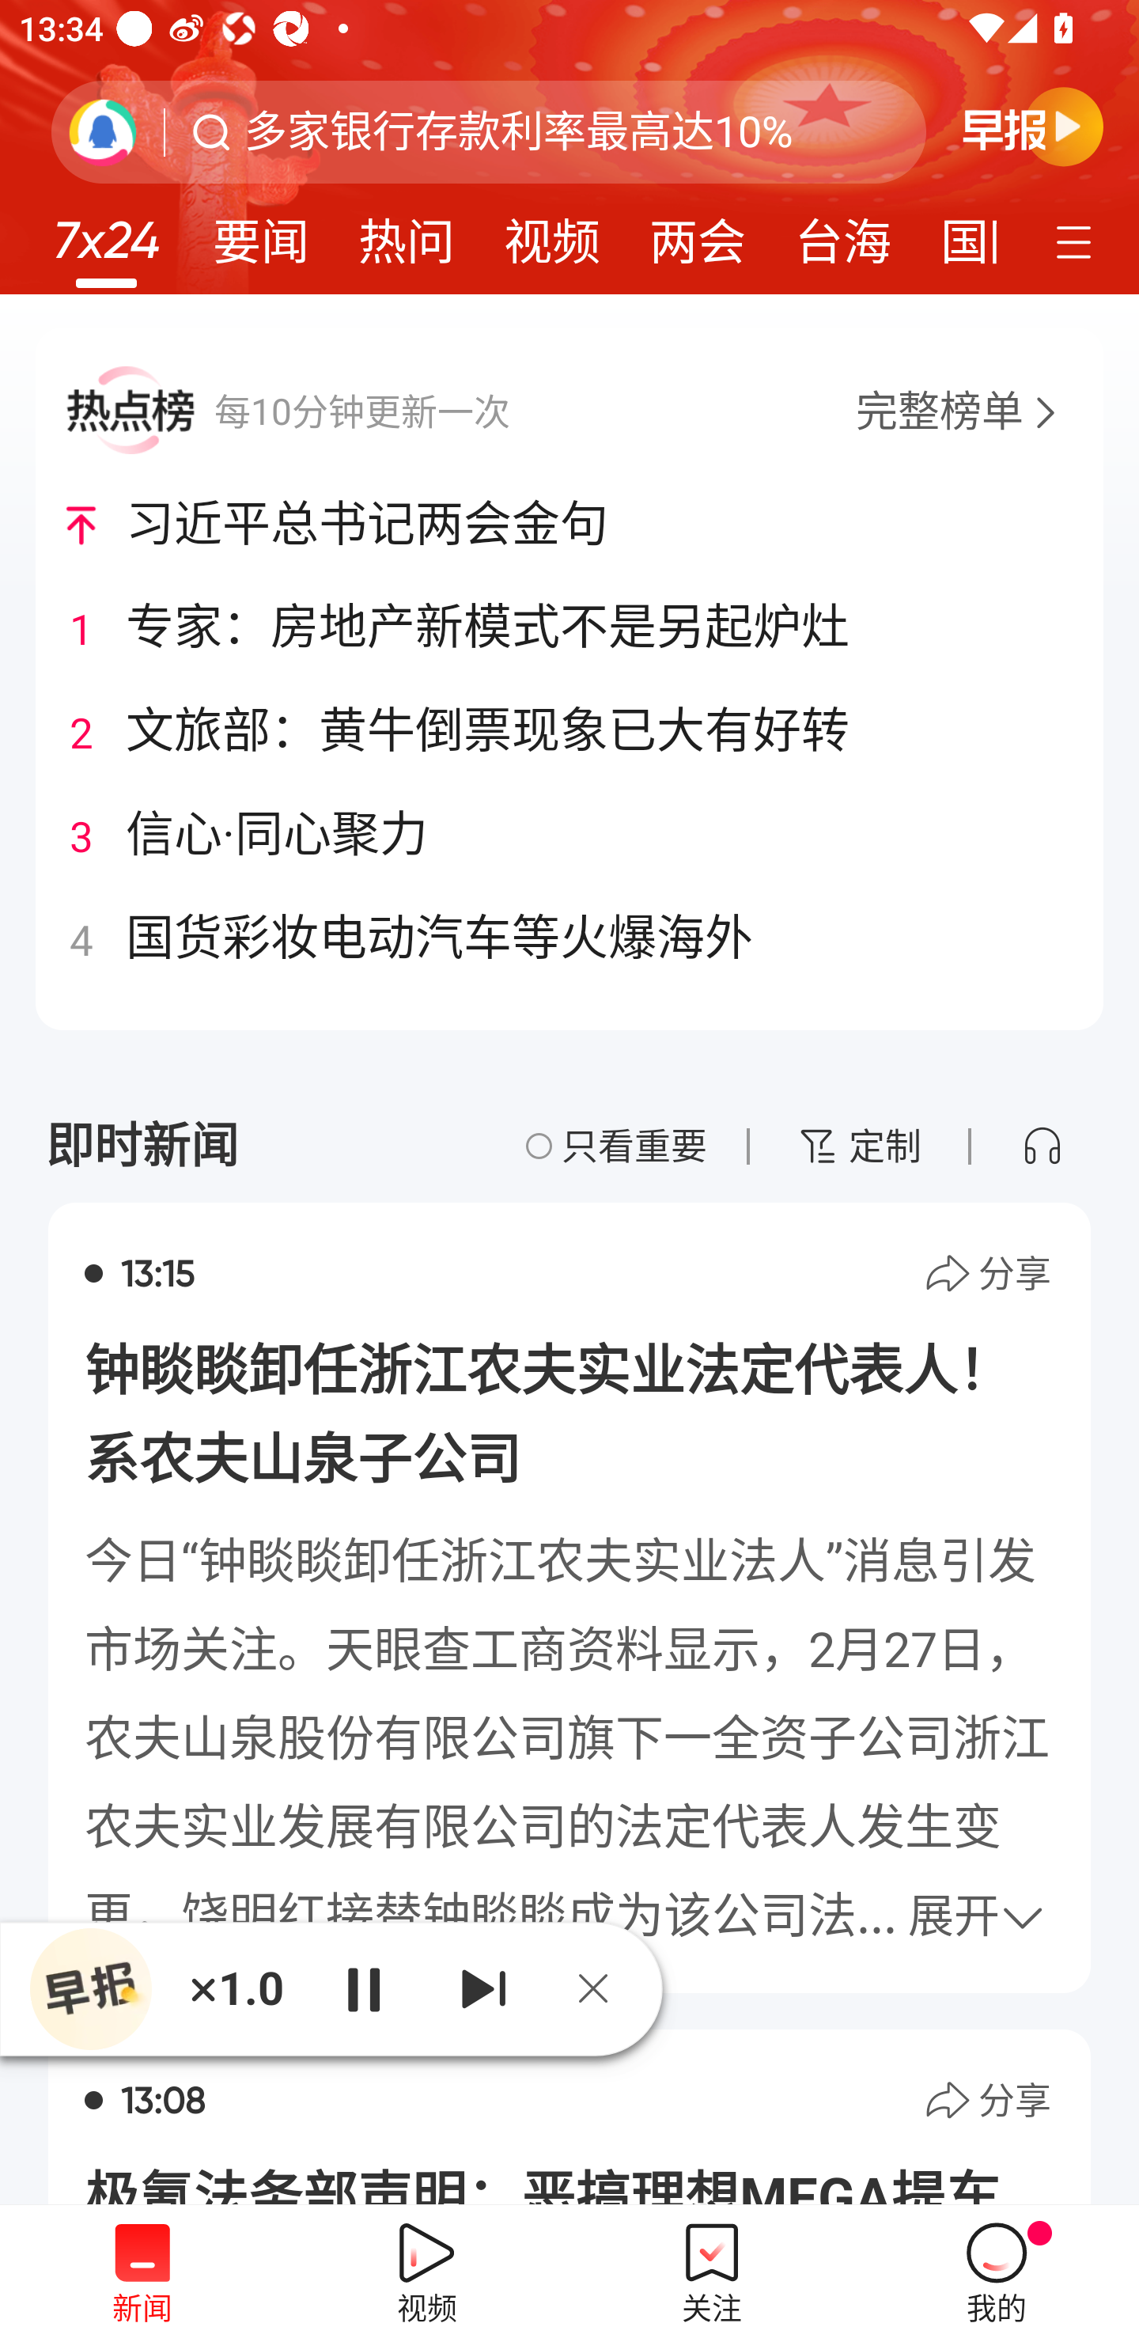 This screenshot has width=1139, height=2342. Describe the element at coordinates (987, 2100) in the screenshot. I see ` 分享` at that location.